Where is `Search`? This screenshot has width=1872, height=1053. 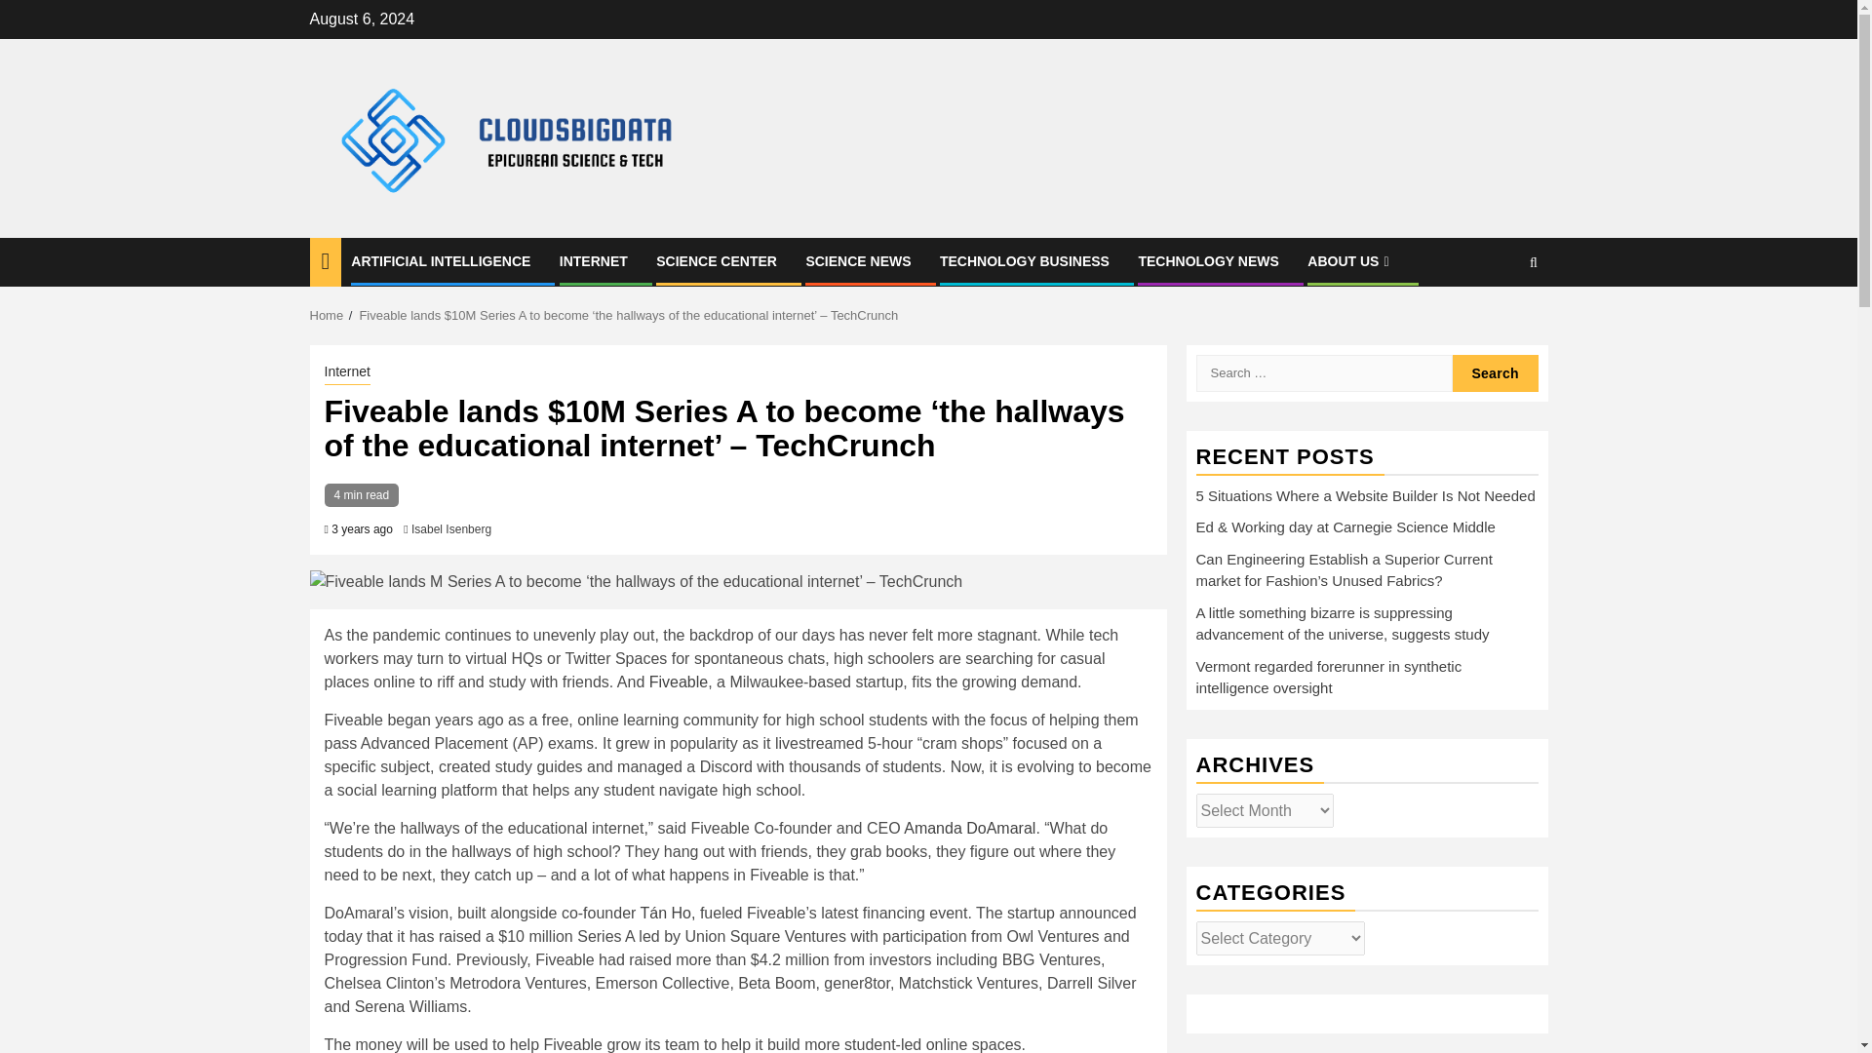 Search is located at coordinates (1496, 372).